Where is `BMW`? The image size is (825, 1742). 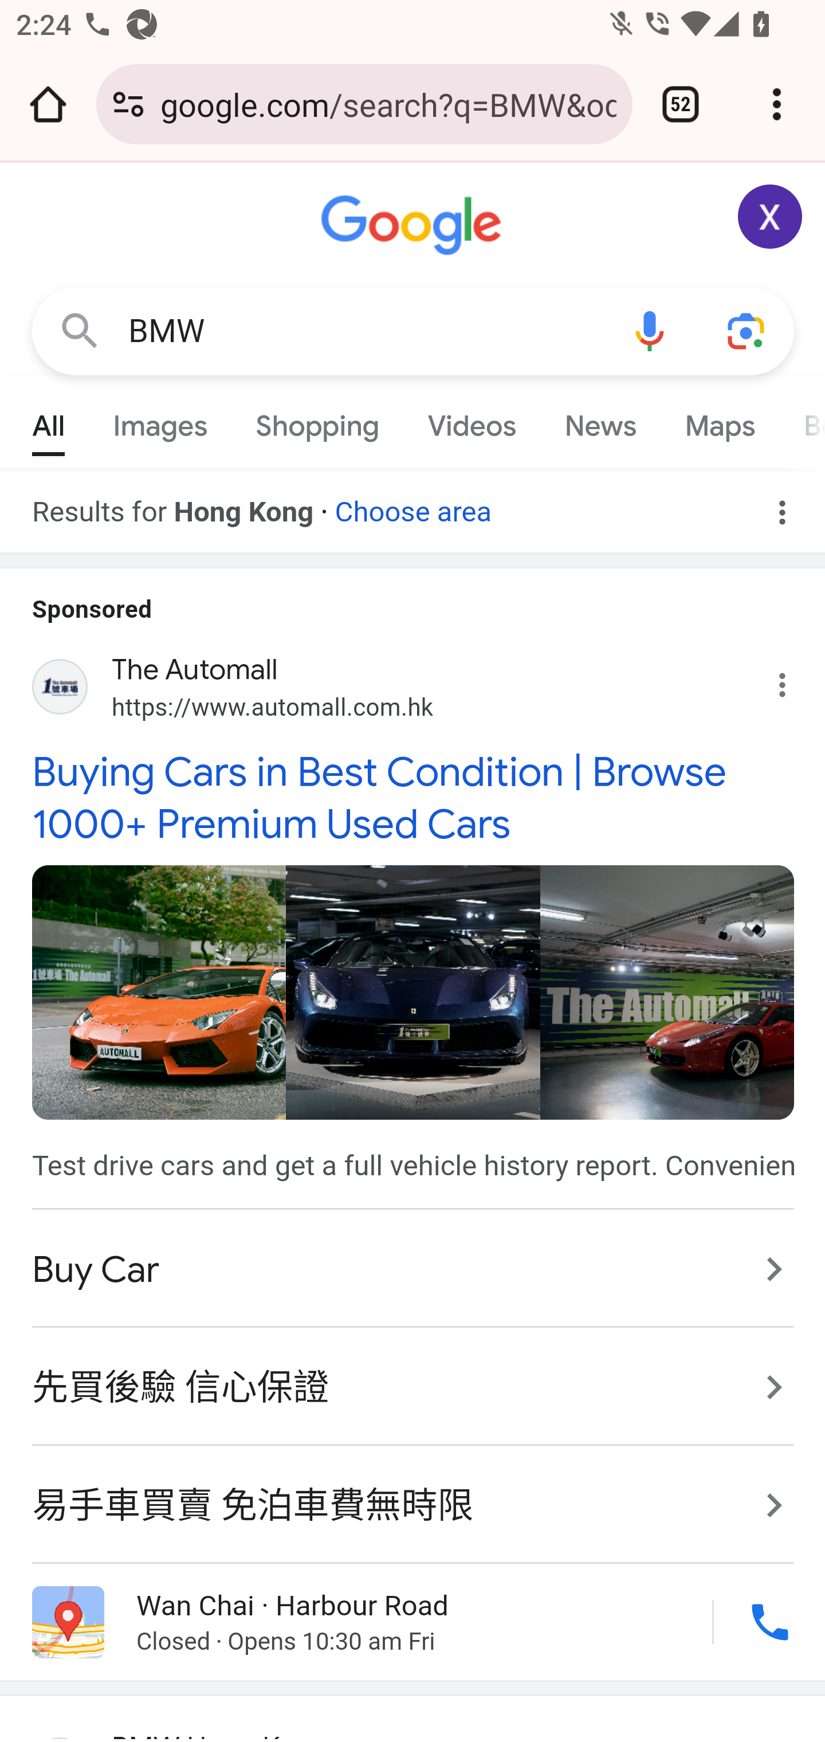 BMW is located at coordinates (364, 331).